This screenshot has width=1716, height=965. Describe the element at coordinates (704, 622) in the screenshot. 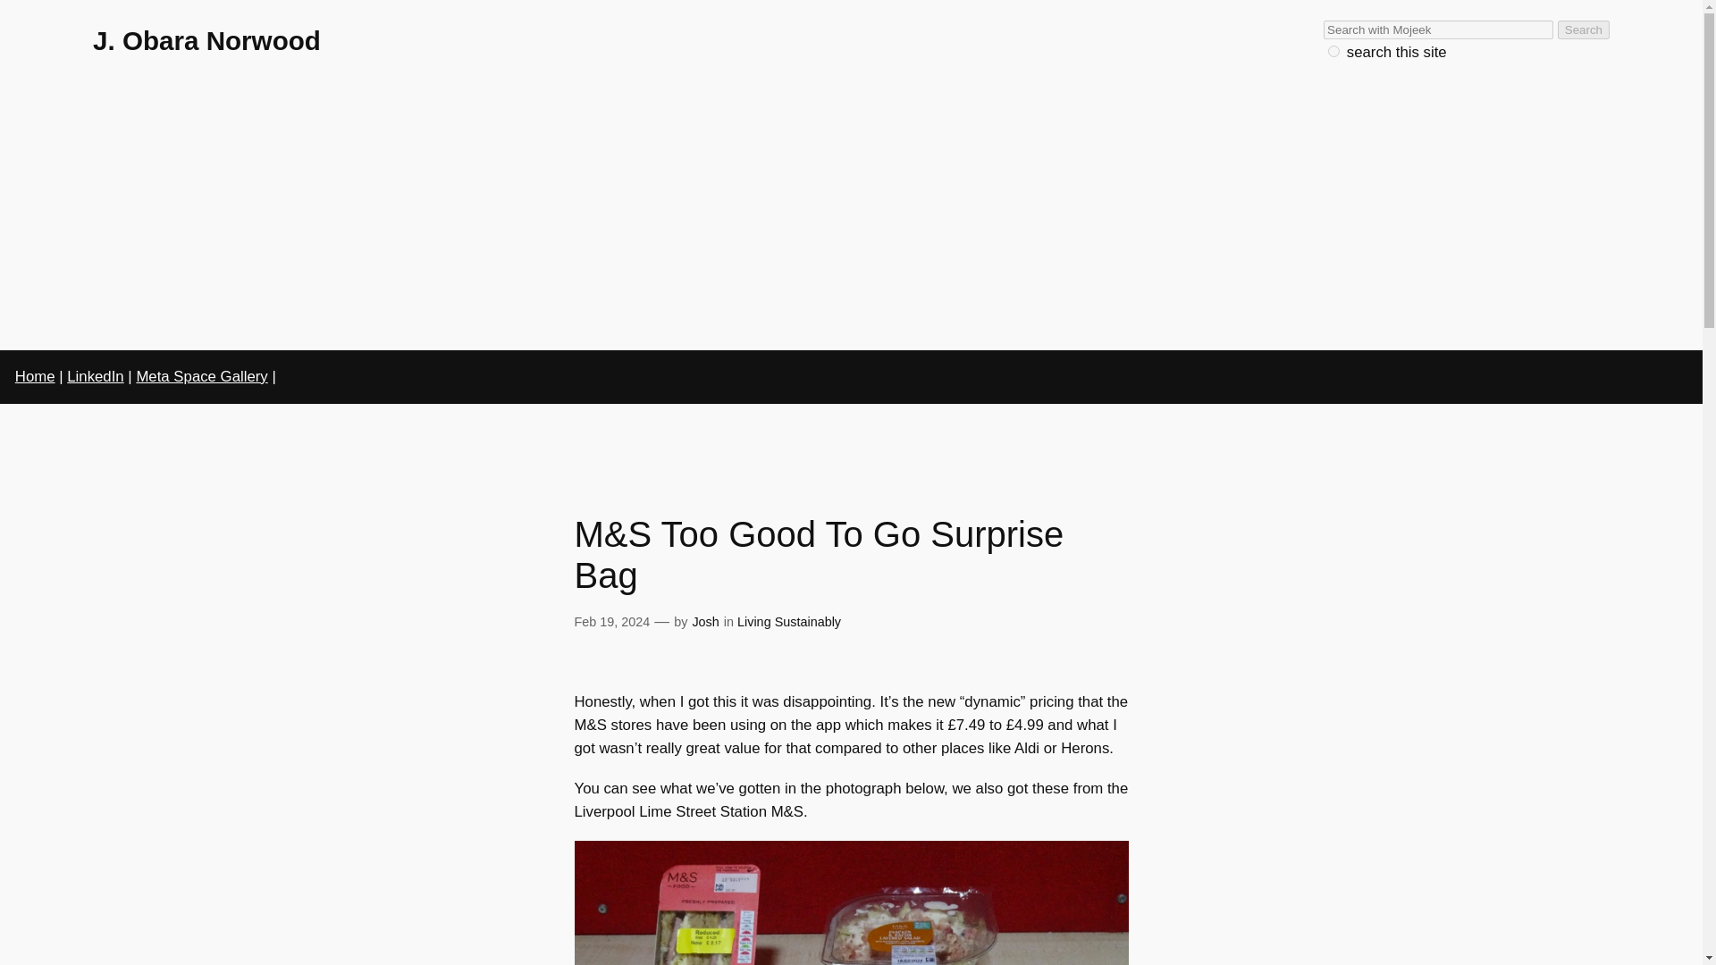

I see `Josh` at that location.